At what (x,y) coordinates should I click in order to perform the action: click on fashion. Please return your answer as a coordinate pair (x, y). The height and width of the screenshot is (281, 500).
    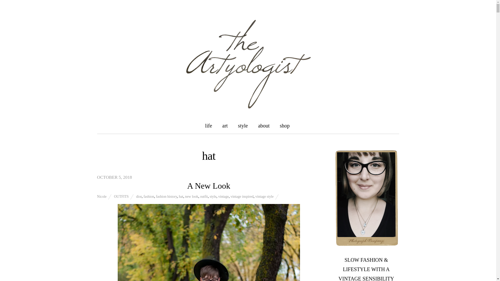
    Looking at the image, I should click on (149, 196).